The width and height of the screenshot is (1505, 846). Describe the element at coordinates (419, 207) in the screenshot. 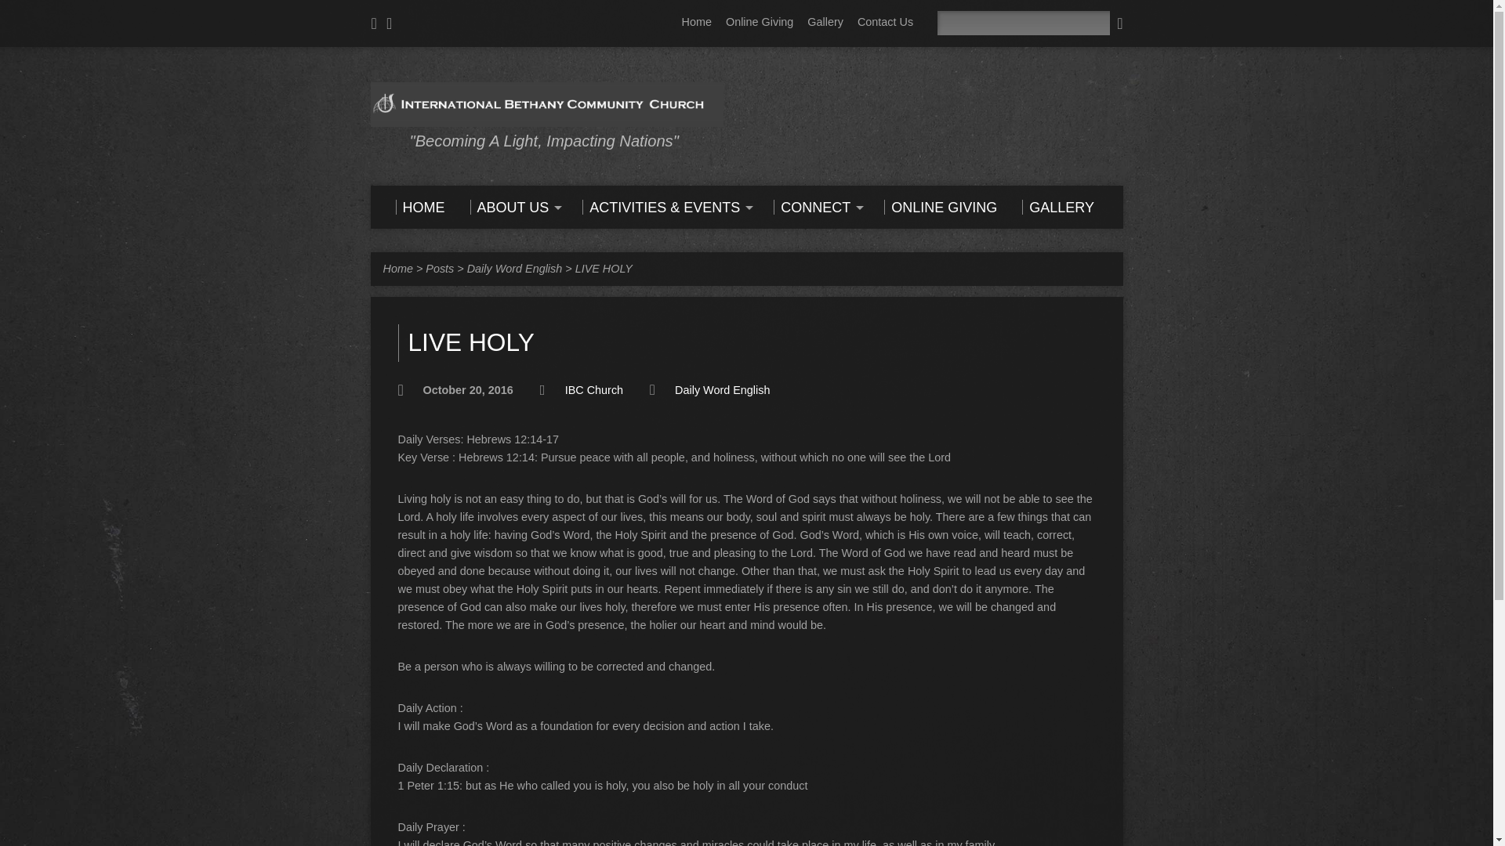

I see `HOME` at that location.